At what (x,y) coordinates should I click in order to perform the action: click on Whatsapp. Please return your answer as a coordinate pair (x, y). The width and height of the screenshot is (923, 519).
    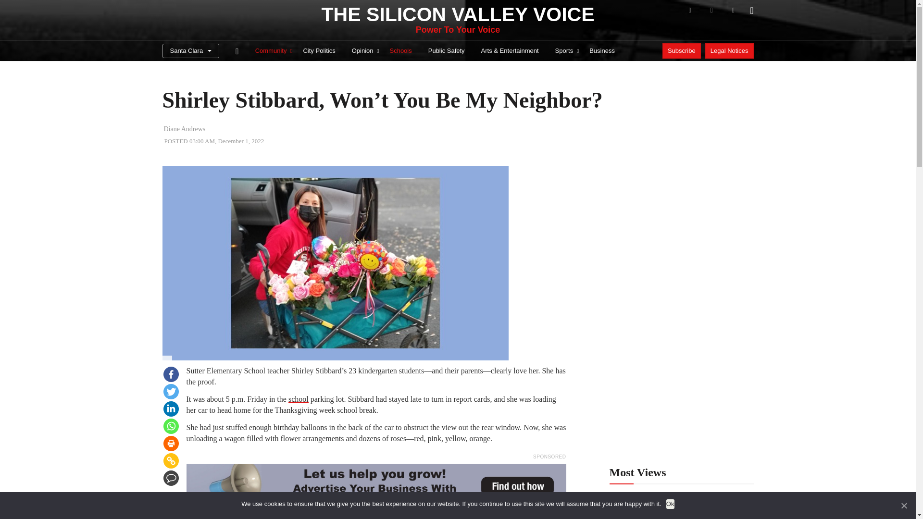
    Looking at the image, I should click on (171, 426).